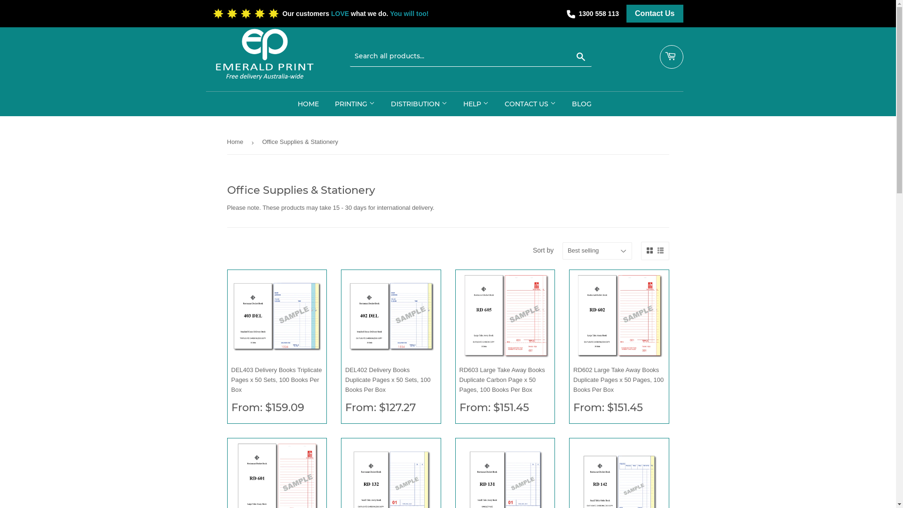 Image resolution: width=903 pixels, height=508 pixels. Describe the element at coordinates (660, 251) in the screenshot. I see `List view` at that location.